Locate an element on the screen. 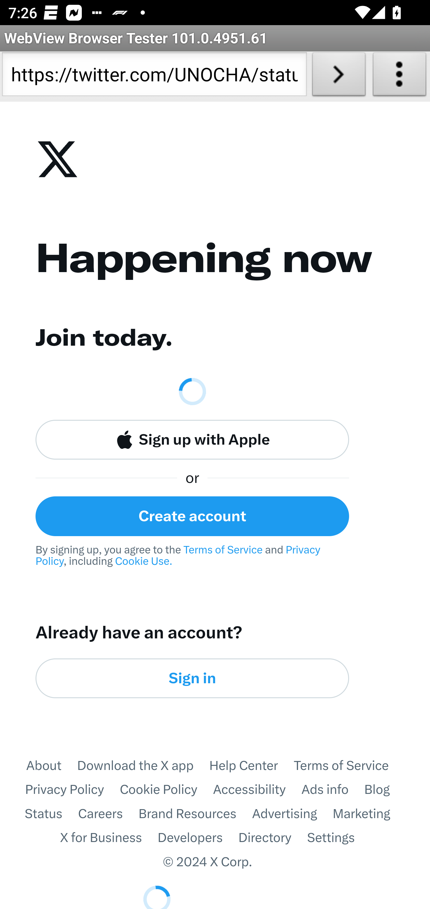 Image resolution: width=430 pixels, height=909 pixels. Cookie Use. is located at coordinates (143, 561).